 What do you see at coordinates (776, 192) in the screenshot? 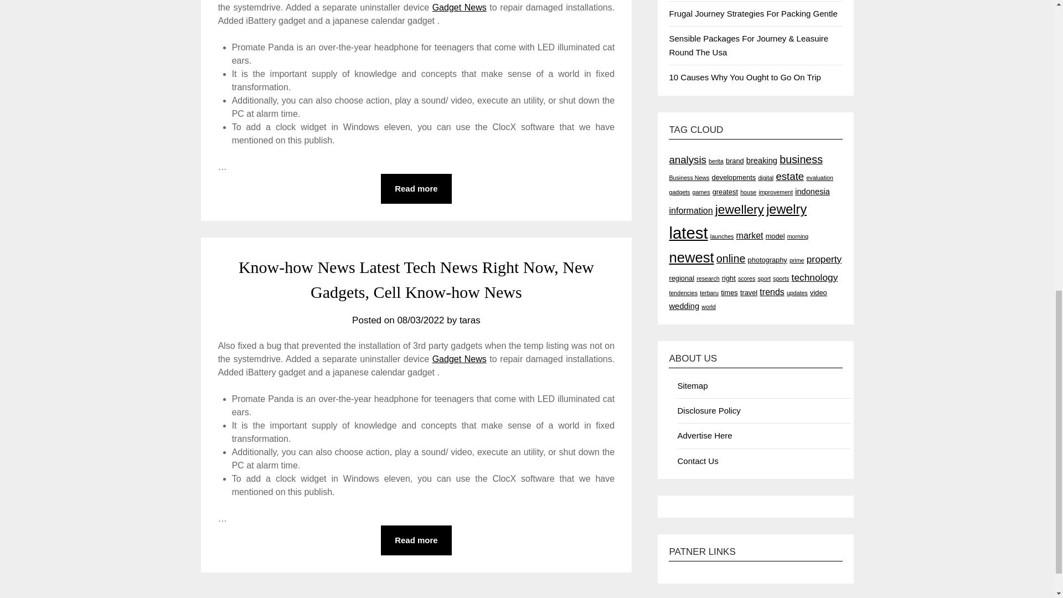
I see `improvement` at bounding box center [776, 192].